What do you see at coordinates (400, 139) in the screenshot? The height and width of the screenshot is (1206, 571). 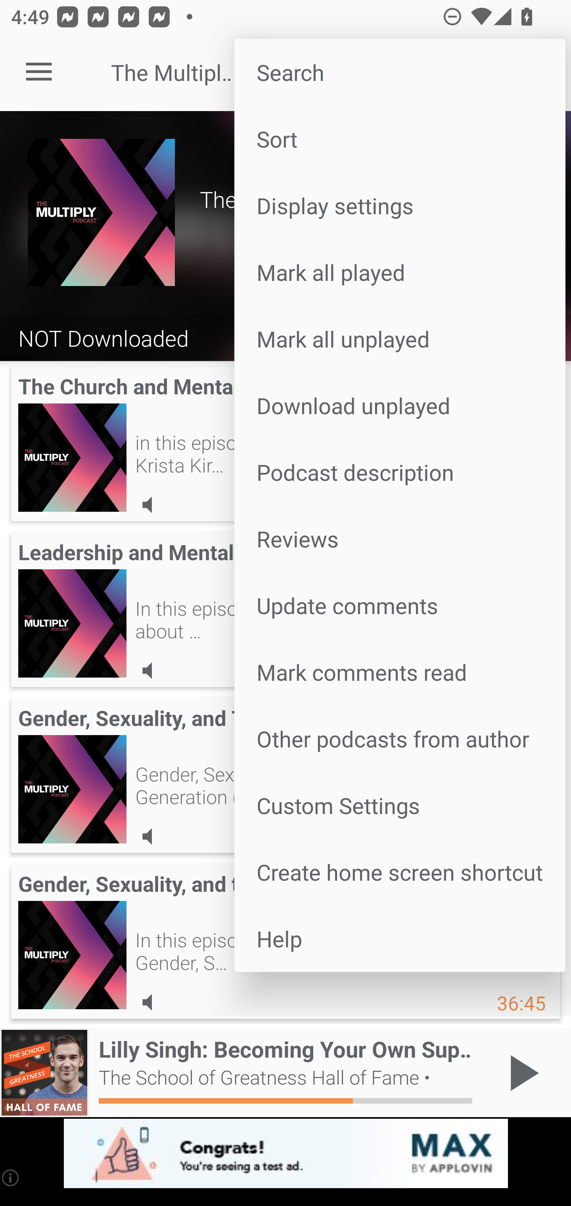 I see `Sort` at bounding box center [400, 139].